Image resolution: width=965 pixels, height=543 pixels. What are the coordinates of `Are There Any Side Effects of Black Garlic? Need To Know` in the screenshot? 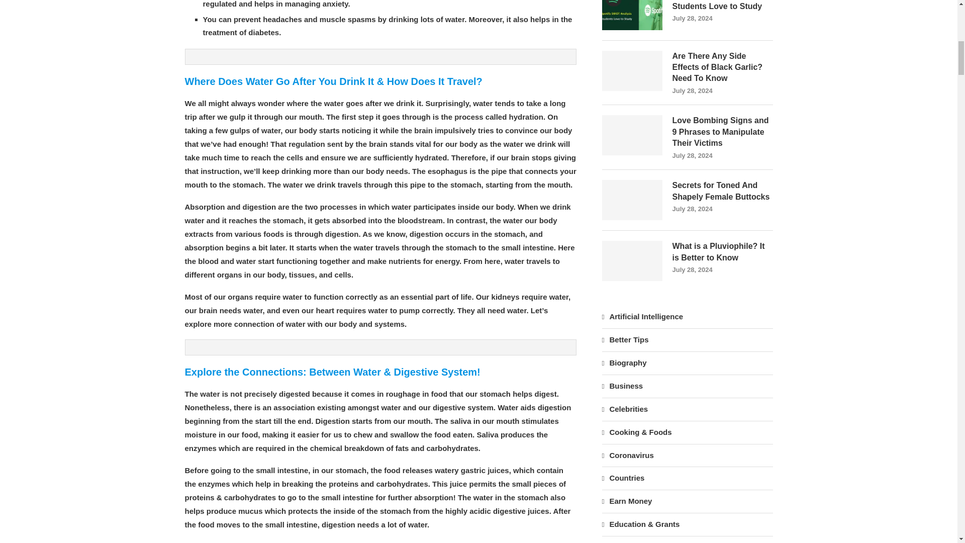 It's located at (723, 67).